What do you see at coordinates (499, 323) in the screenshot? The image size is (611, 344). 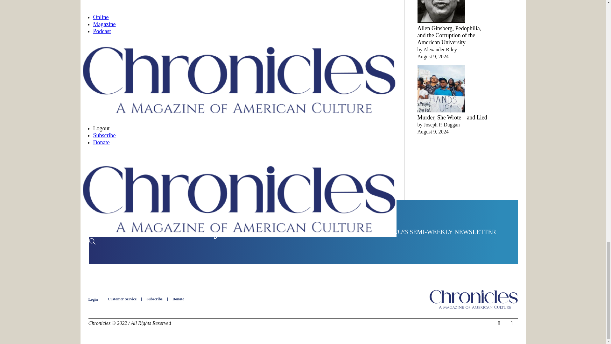 I see `Facebook` at bounding box center [499, 323].